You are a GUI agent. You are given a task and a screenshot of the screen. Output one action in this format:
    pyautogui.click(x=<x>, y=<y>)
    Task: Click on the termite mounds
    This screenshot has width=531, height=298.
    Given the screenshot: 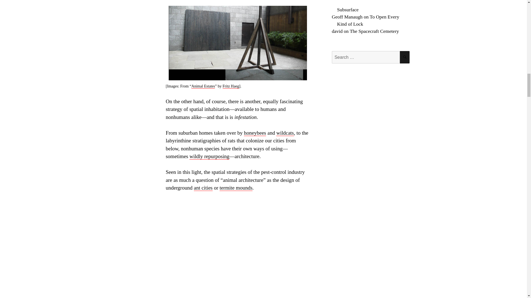 What is the action you would take?
    pyautogui.click(x=236, y=188)
    